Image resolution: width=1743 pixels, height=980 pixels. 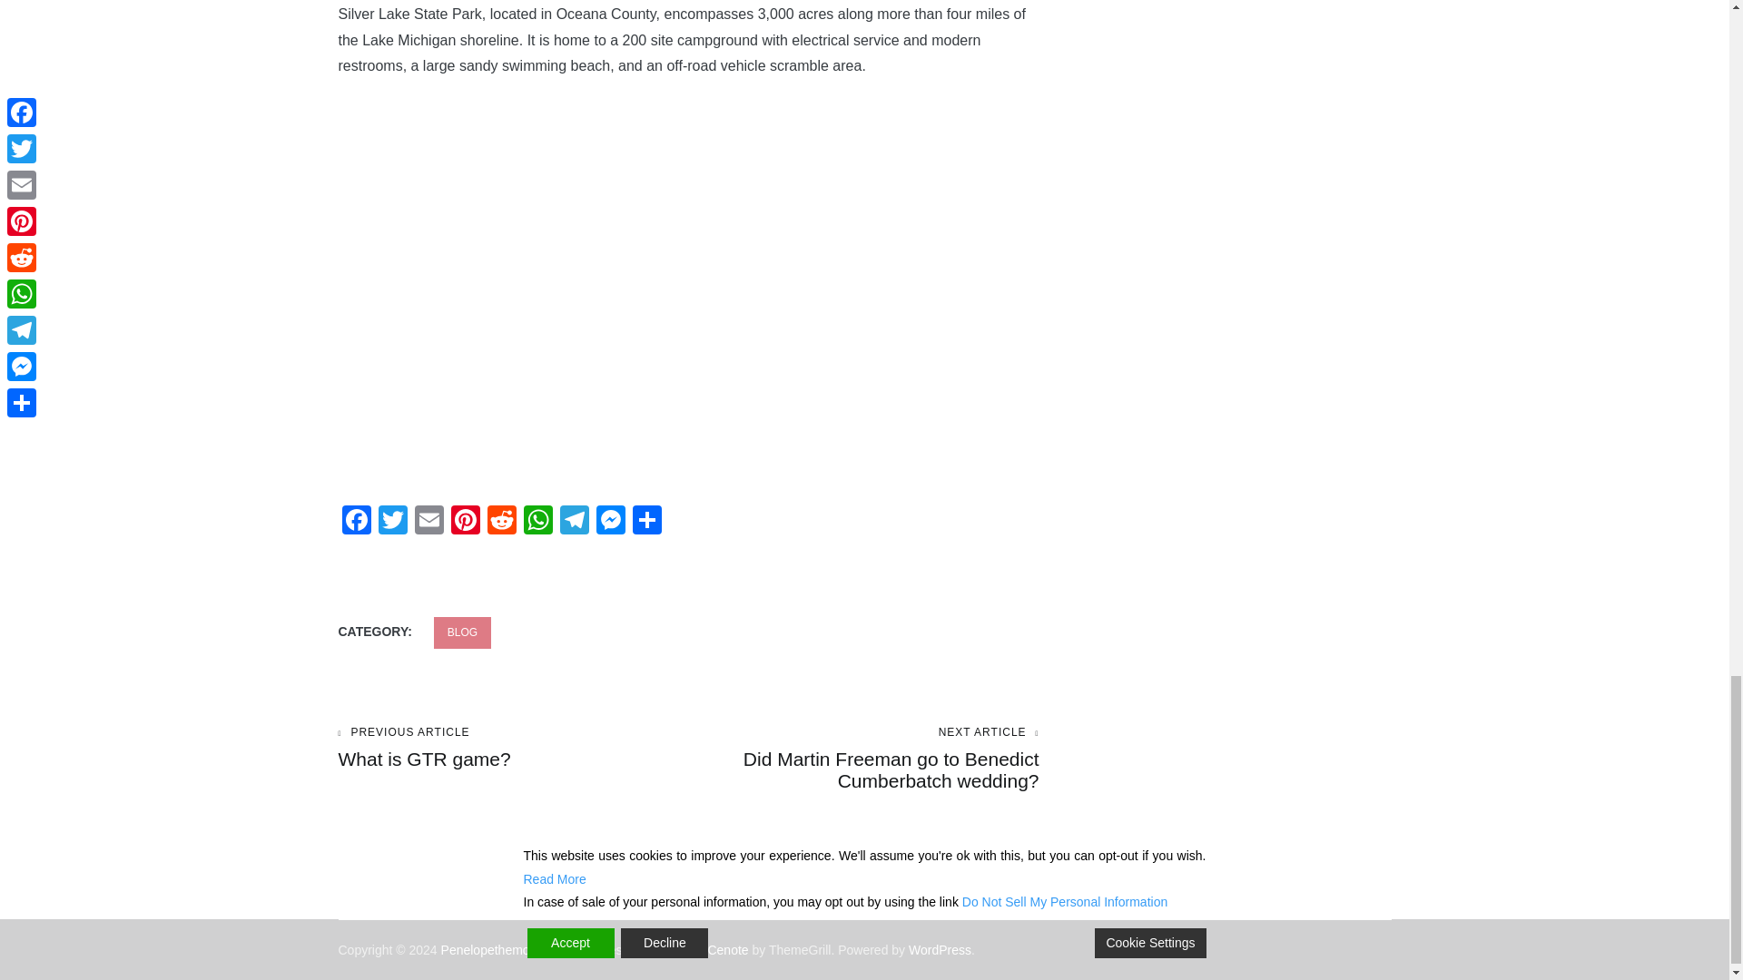 What do you see at coordinates (501, 523) in the screenshot?
I see `Reddit` at bounding box center [501, 523].